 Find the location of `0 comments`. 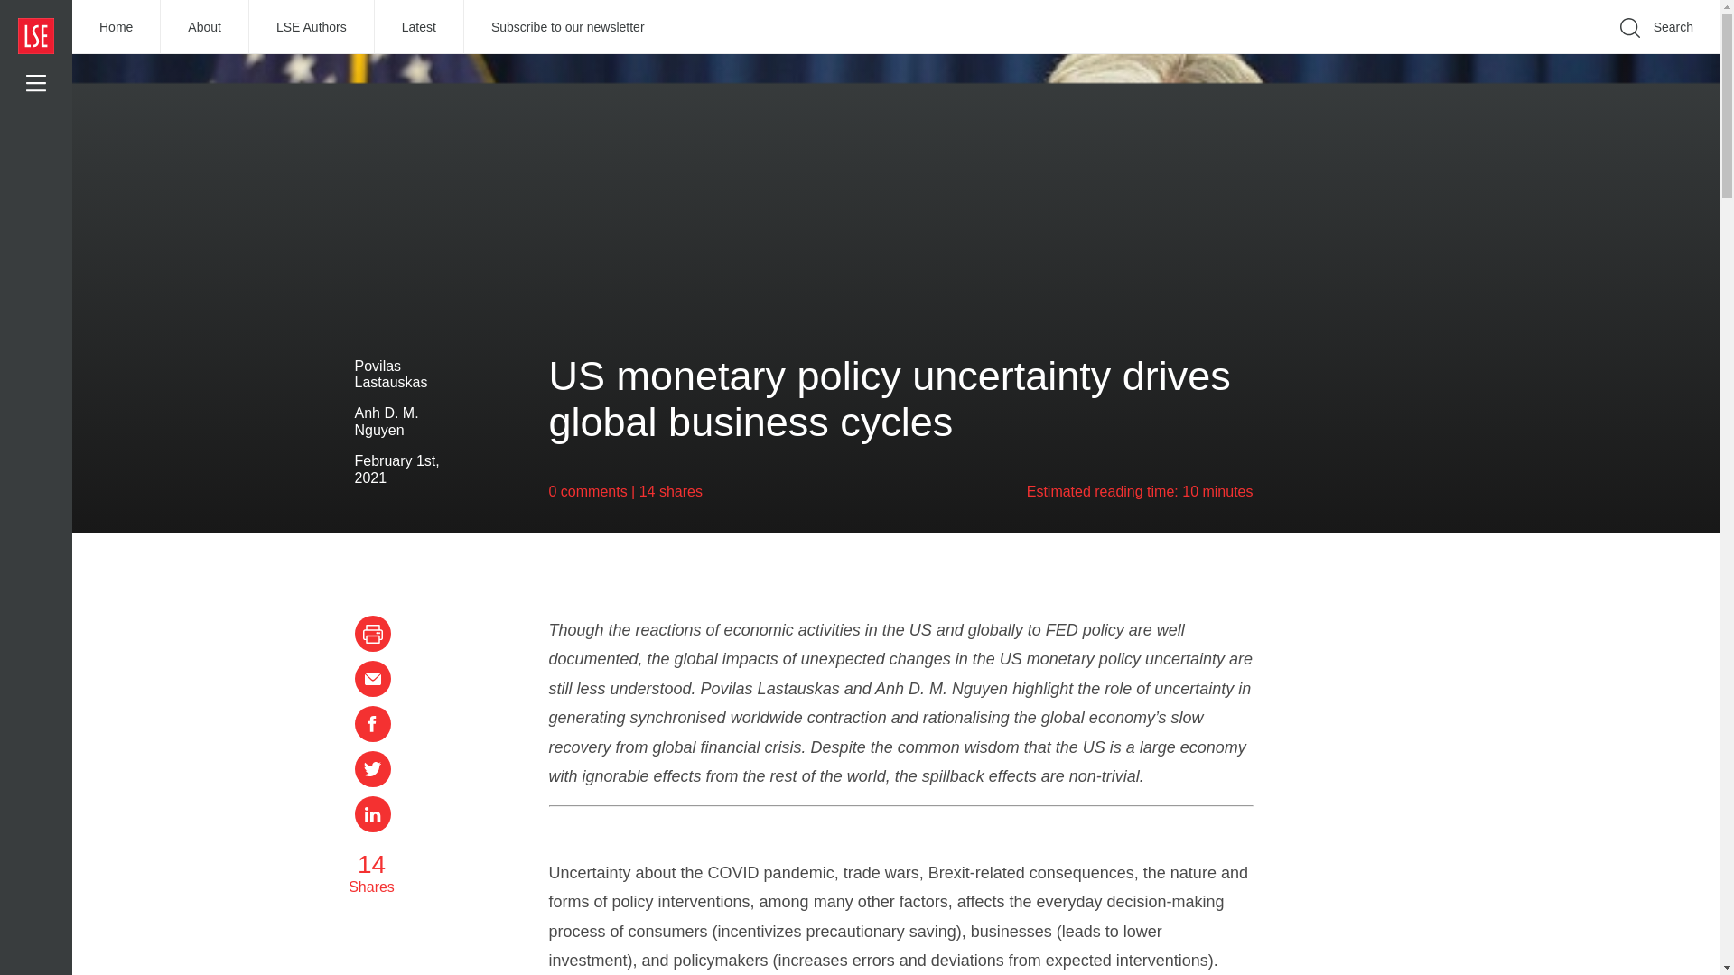

0 comments is located at coordinates (589, 491).